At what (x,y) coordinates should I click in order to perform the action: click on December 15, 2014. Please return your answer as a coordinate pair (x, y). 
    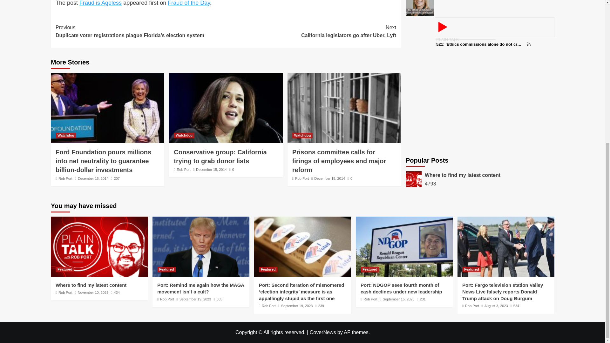
    Looking at the image, I should click on (311, 32).